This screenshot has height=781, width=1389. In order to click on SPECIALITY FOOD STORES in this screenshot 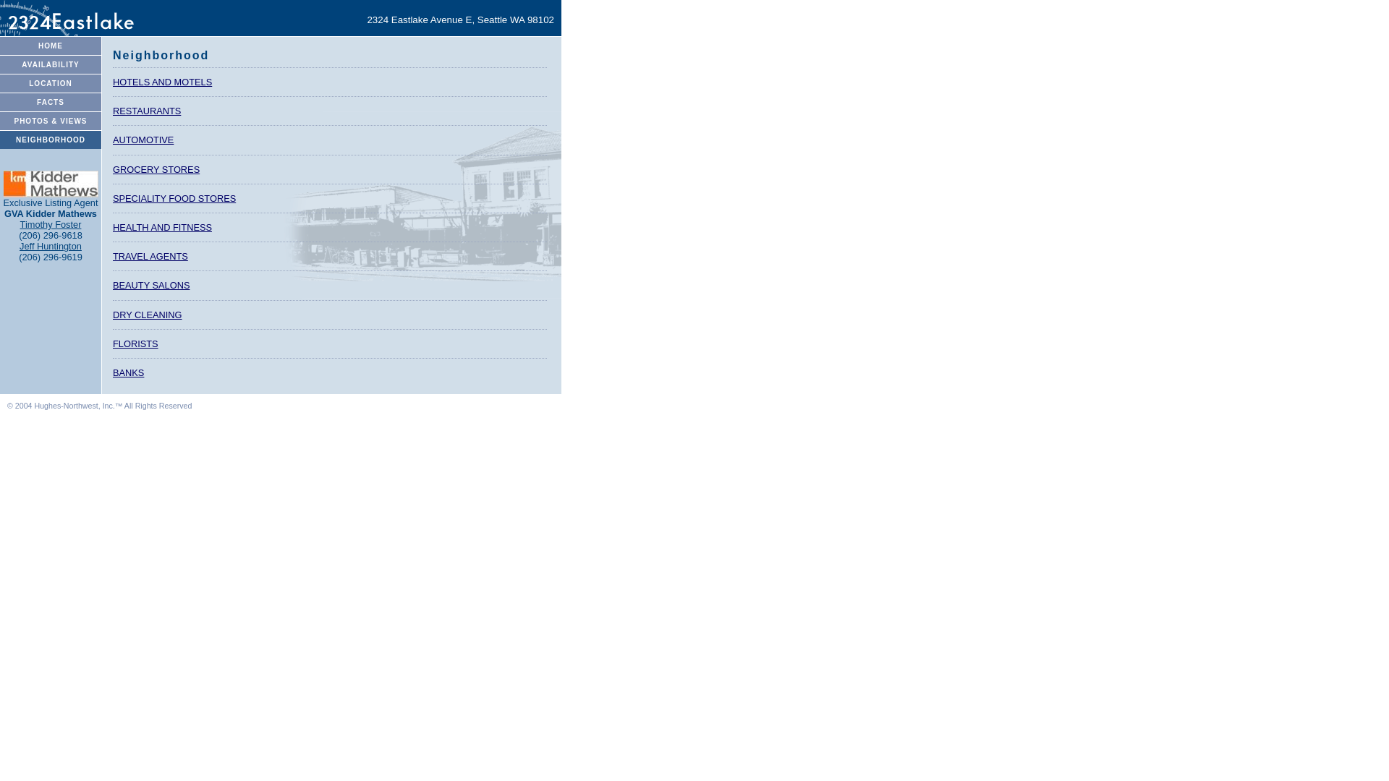, I will do `click(330, 198)`.